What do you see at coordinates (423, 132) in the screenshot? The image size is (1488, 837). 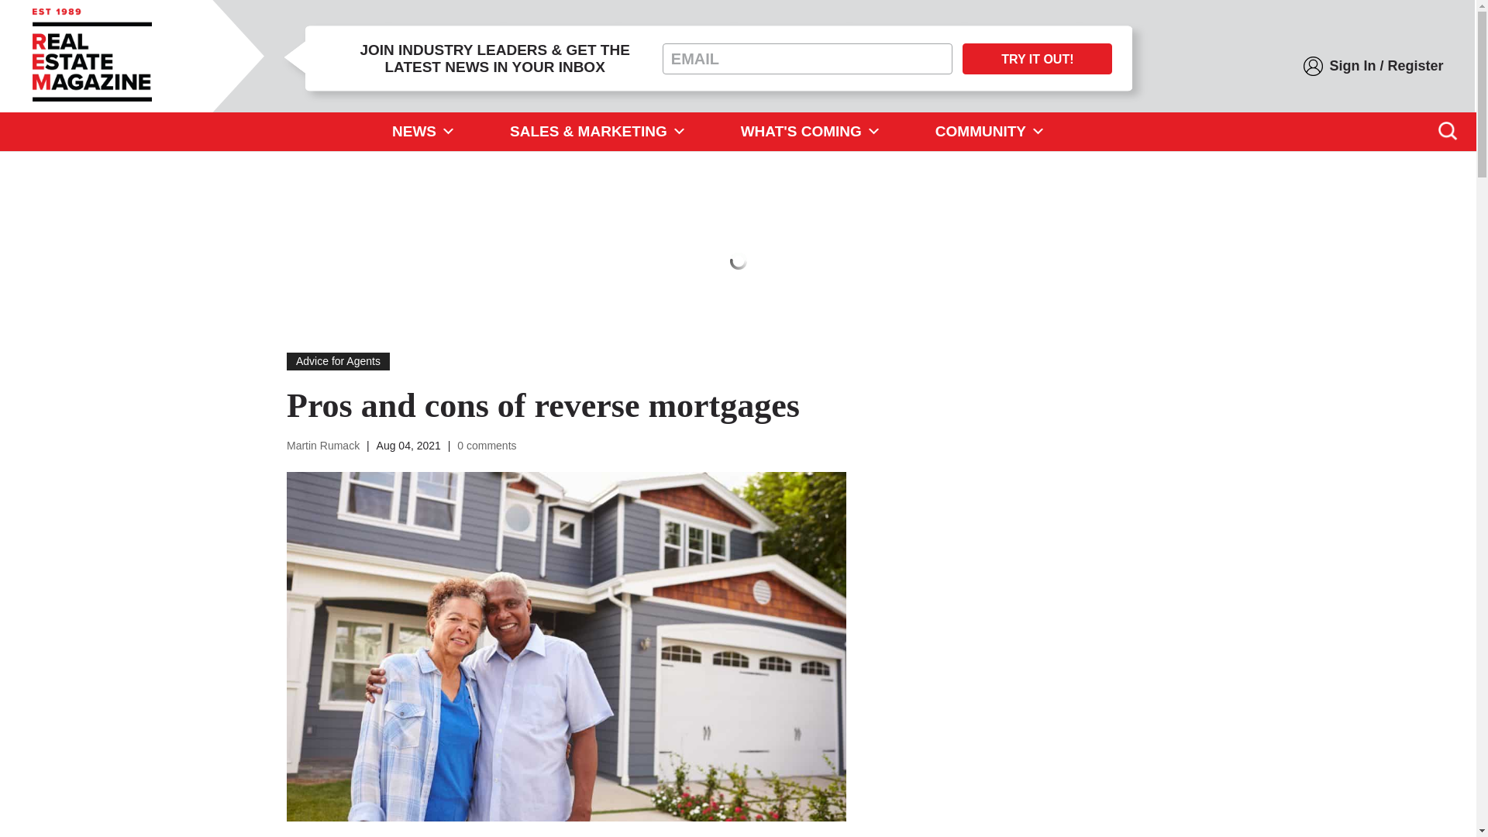 I see `NEWS` at bounding box center [423, 132].